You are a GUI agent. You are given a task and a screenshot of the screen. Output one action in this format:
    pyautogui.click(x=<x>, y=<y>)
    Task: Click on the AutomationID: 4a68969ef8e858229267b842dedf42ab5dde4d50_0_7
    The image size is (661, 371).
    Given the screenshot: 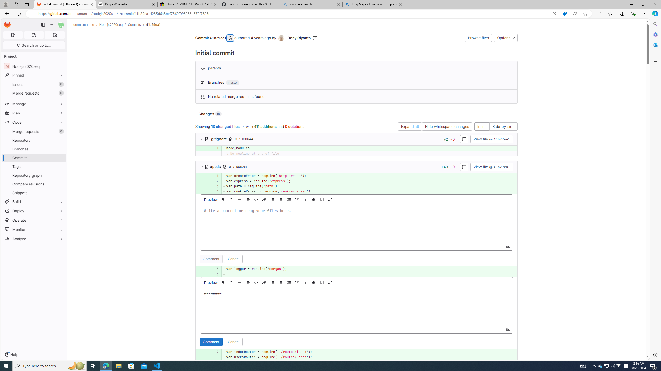 What is the action you would take?
    pyautogui.click(x=356, y=352)
    